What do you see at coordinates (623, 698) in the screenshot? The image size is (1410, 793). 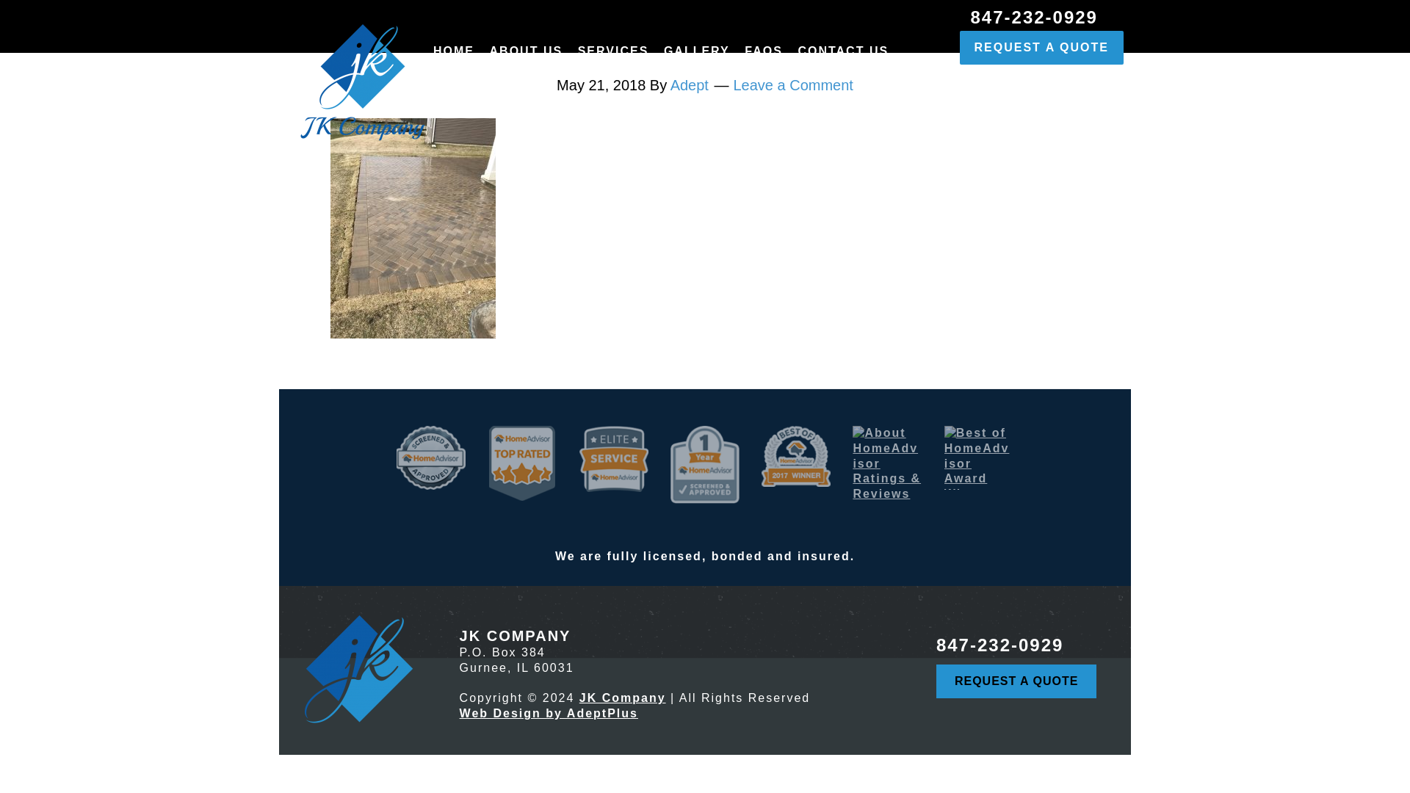 I see `JK Company` at bounding box center [623, 698].